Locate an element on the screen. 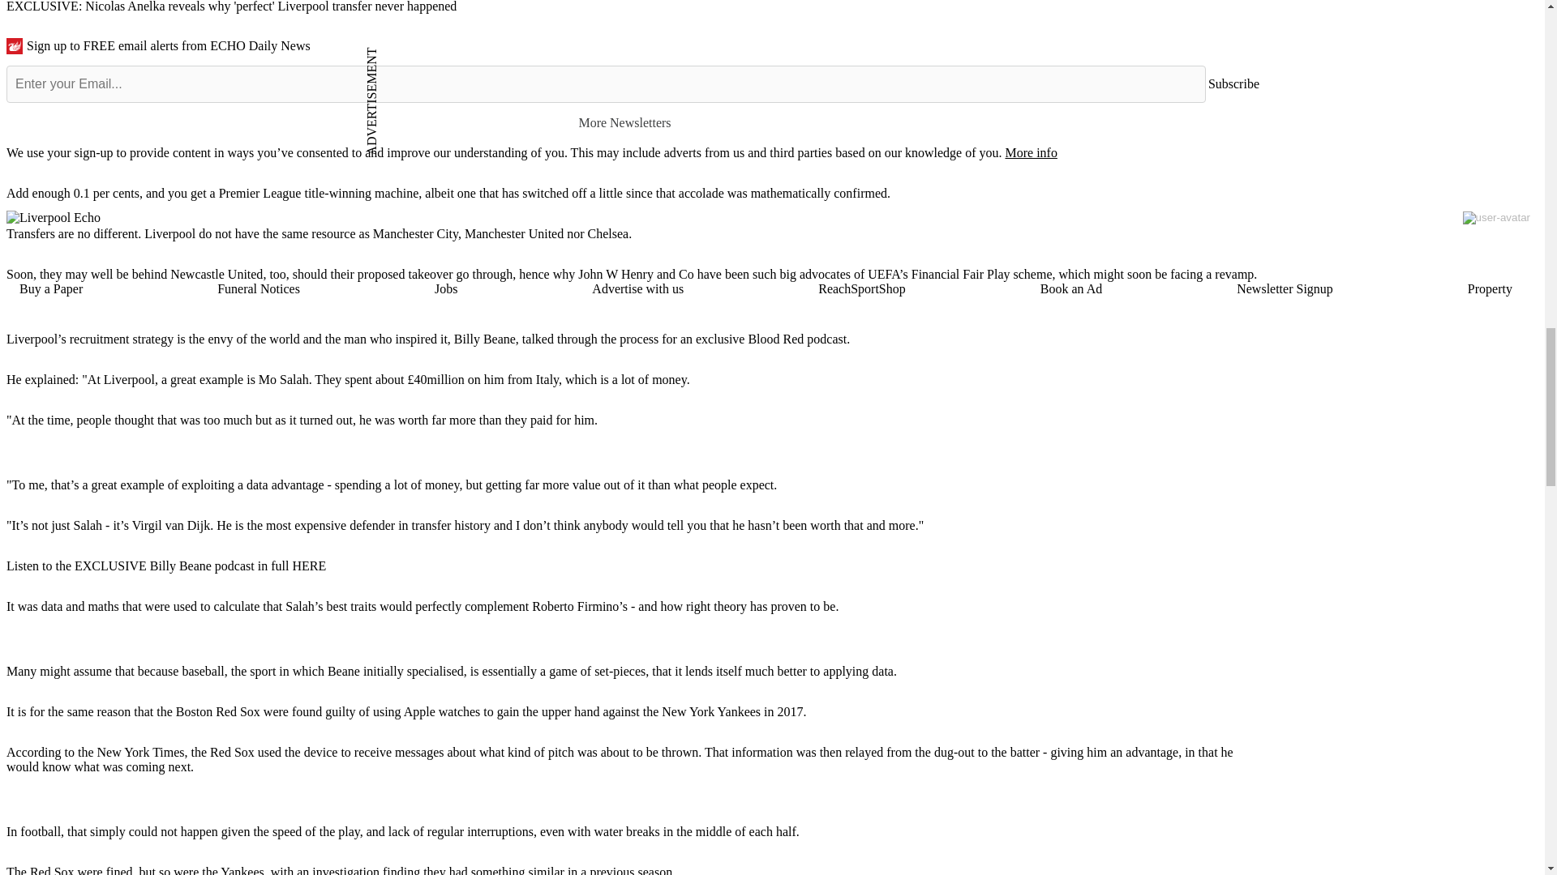 The width and height of the screenshot is (1557, 875). Chelsea is located at coordinates (608, 233).